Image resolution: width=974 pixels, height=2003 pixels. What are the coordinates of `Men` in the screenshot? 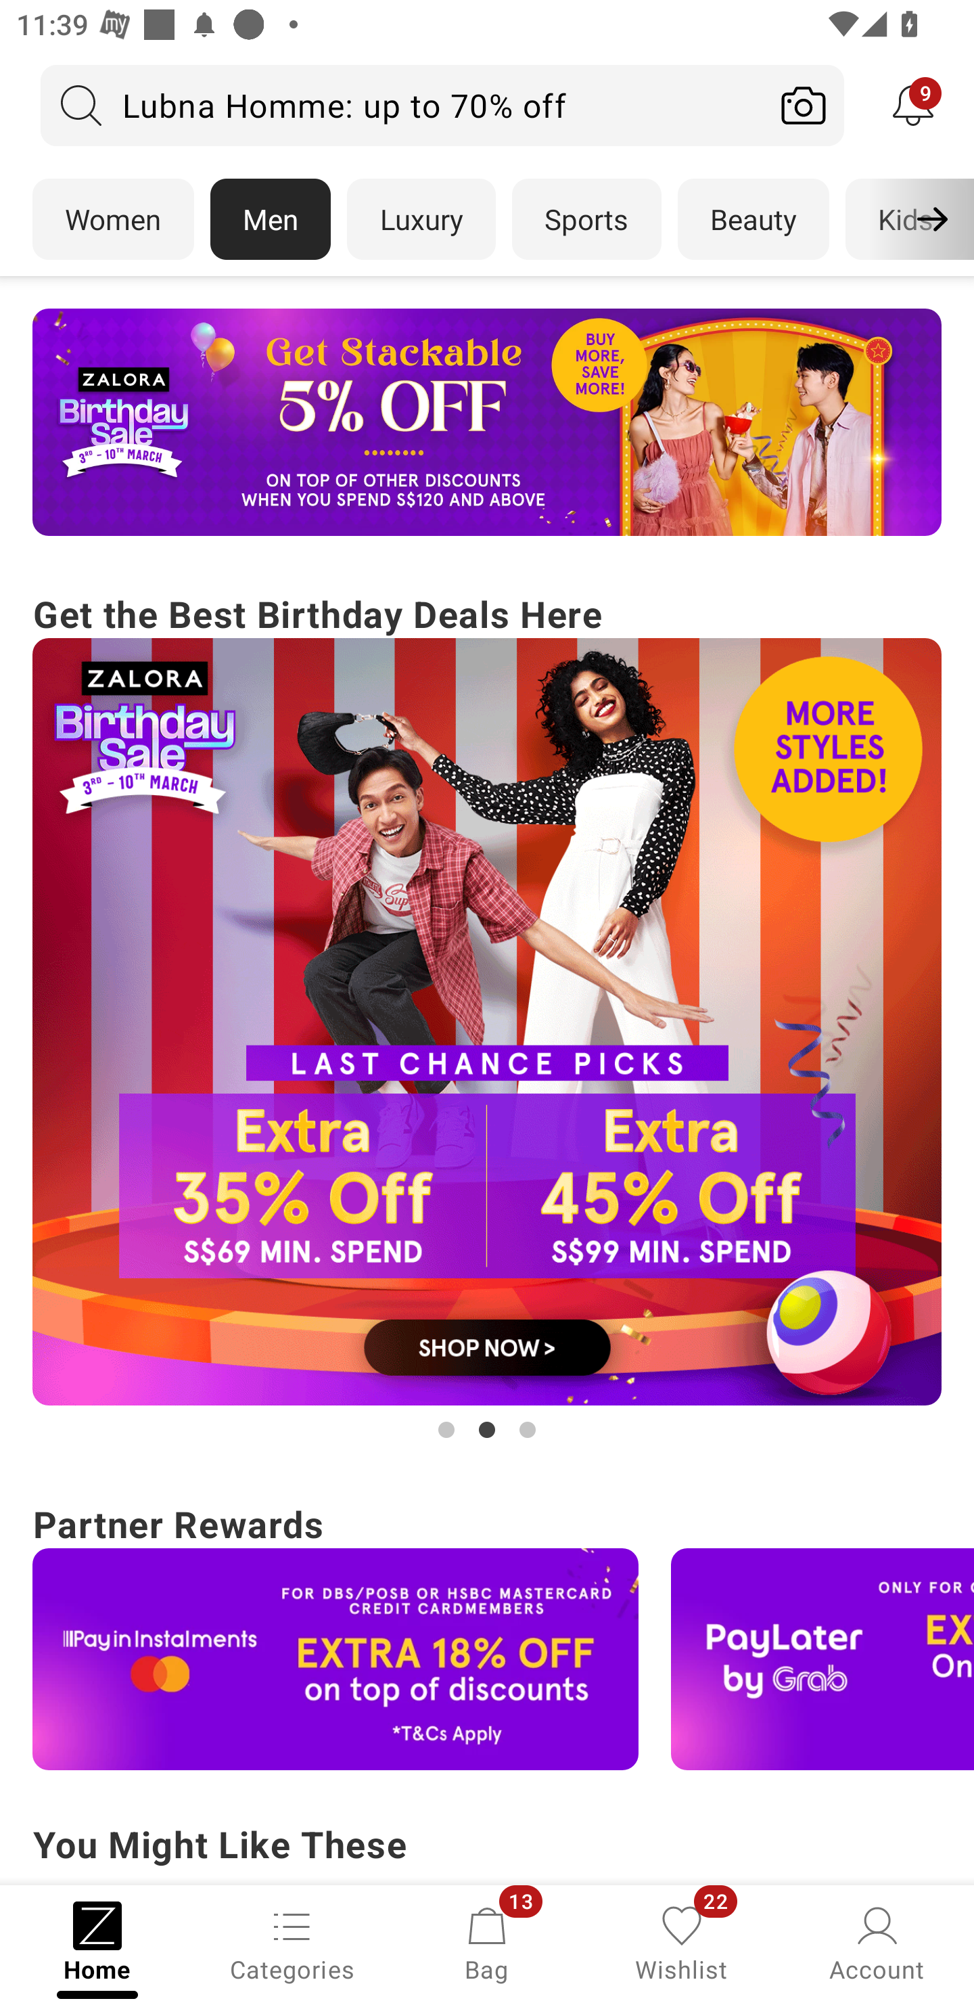 It's located at (271, 219).